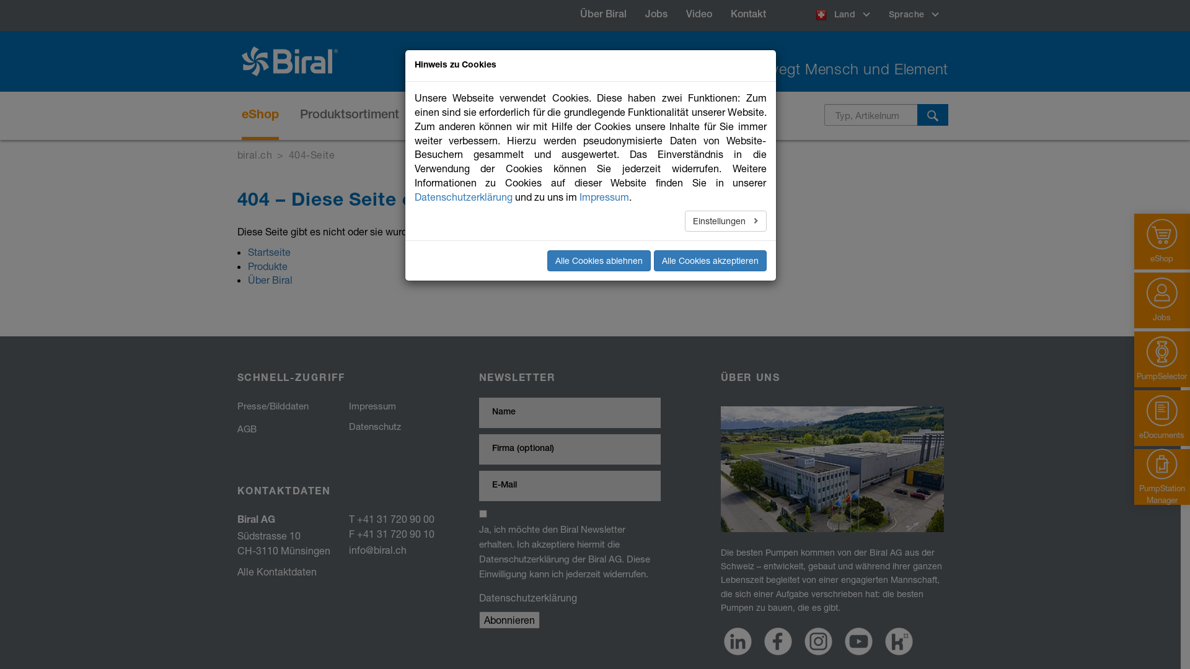 This screenshot has height=669, width=1190. Describe the element at coordinates (843, 15) in the screenshot. I see `Land` at that location.